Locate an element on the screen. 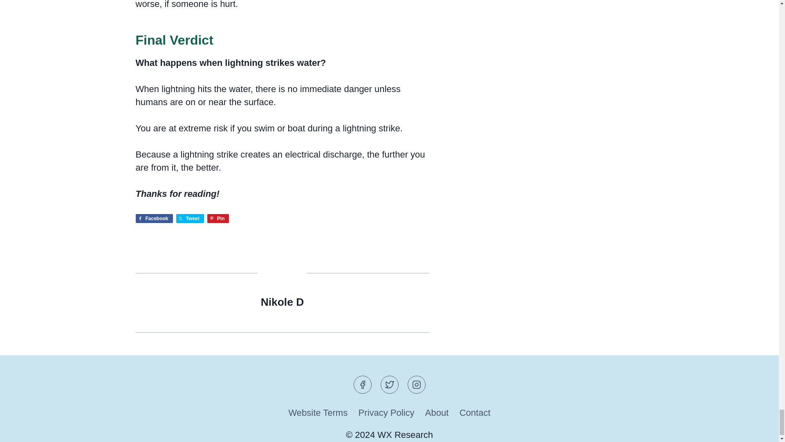 This screenshot has height=442, width=785. Website Terms is located at coordinates (317, 413).